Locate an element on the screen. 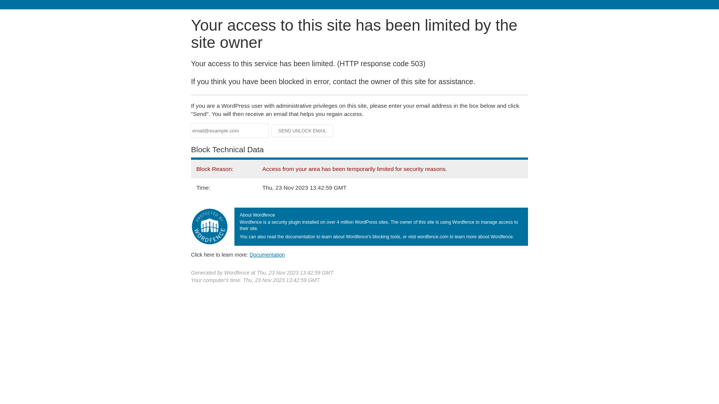 The width and height of the screenshot is (719, 404). Send Unlock Email is located at coordinates (303, 131).